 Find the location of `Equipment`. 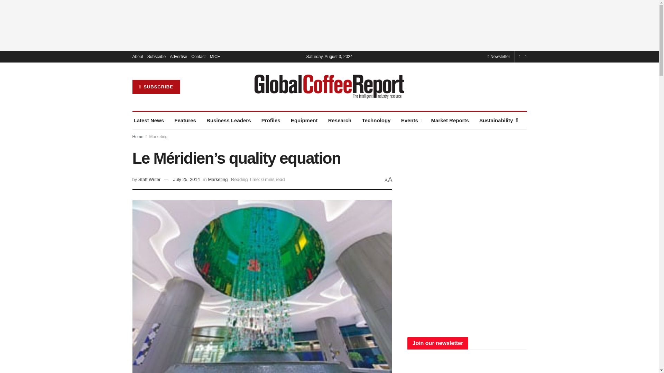

Equipment is located at coordinates (304, 120).